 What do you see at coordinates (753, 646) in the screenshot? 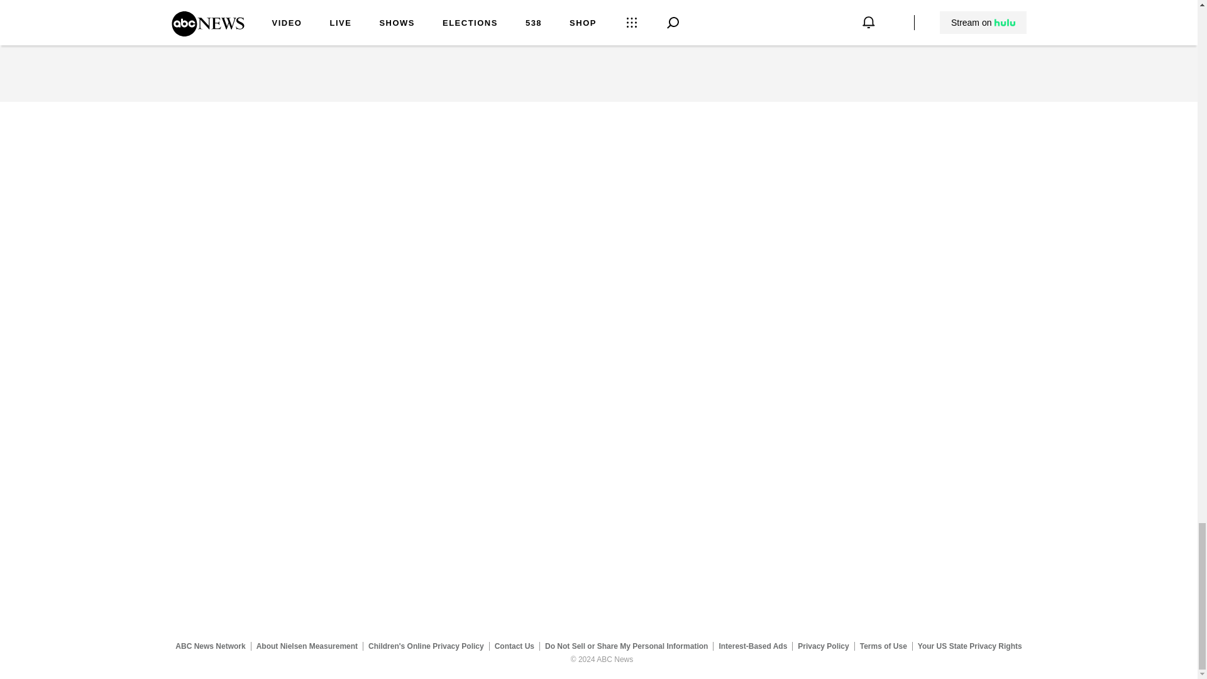
I see `Interest-Based Ads` at bounding box center [753, 646].